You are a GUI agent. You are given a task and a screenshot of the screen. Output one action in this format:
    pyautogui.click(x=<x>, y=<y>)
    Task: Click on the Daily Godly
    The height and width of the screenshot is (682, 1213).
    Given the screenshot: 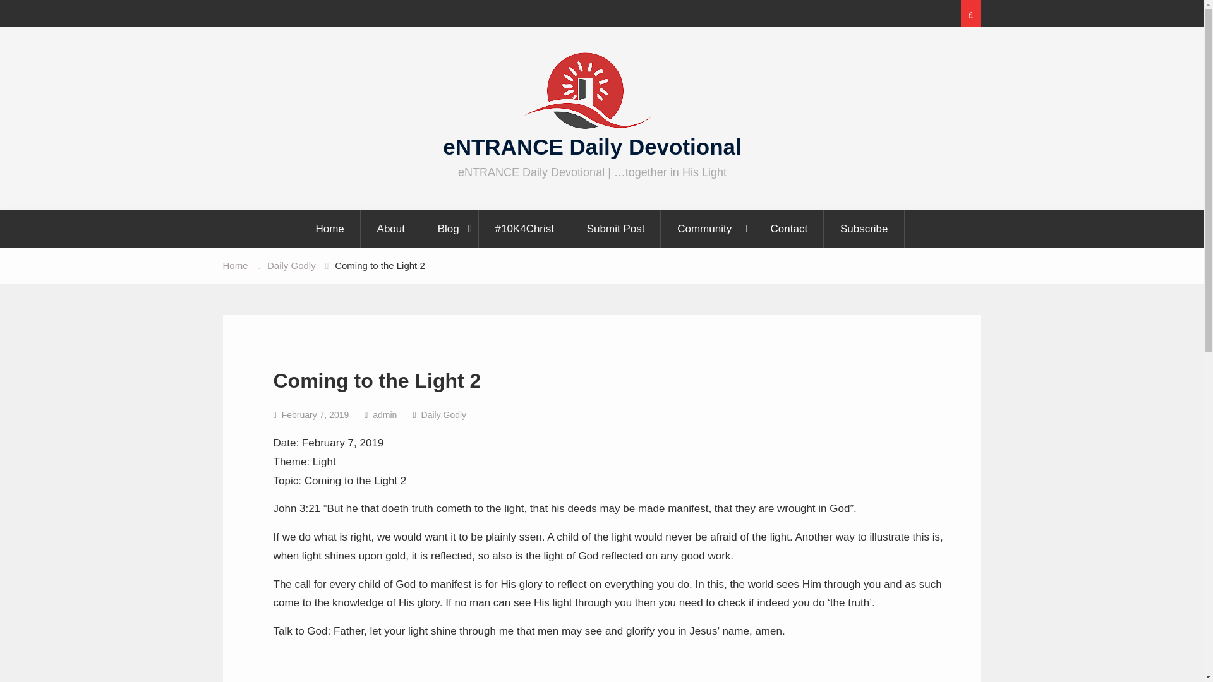 What is the action you would take?
    pyautogui.click(x=291, y=265)
    